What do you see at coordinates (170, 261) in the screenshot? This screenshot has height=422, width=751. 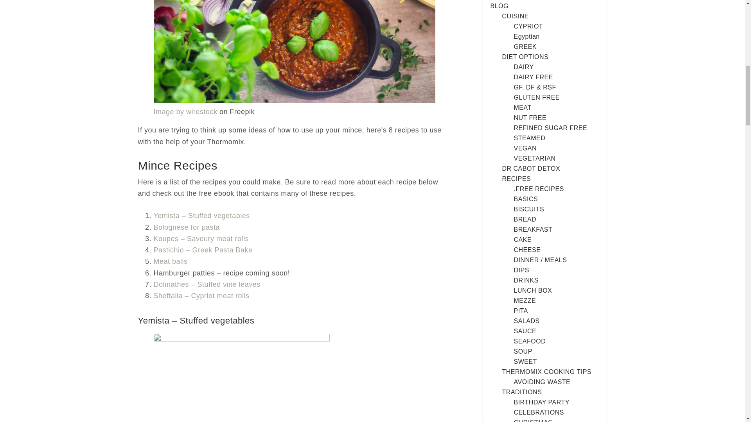 I see `Meat balls` at bounding box center [170, 261].